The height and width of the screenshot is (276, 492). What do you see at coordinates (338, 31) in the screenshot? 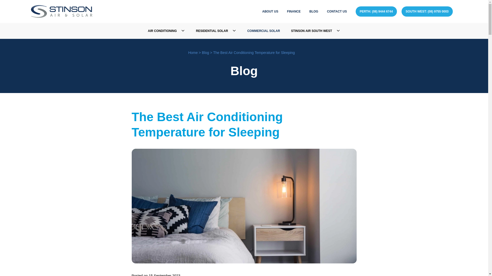
I see `Chevron Down` at bounding box center [338, 31].